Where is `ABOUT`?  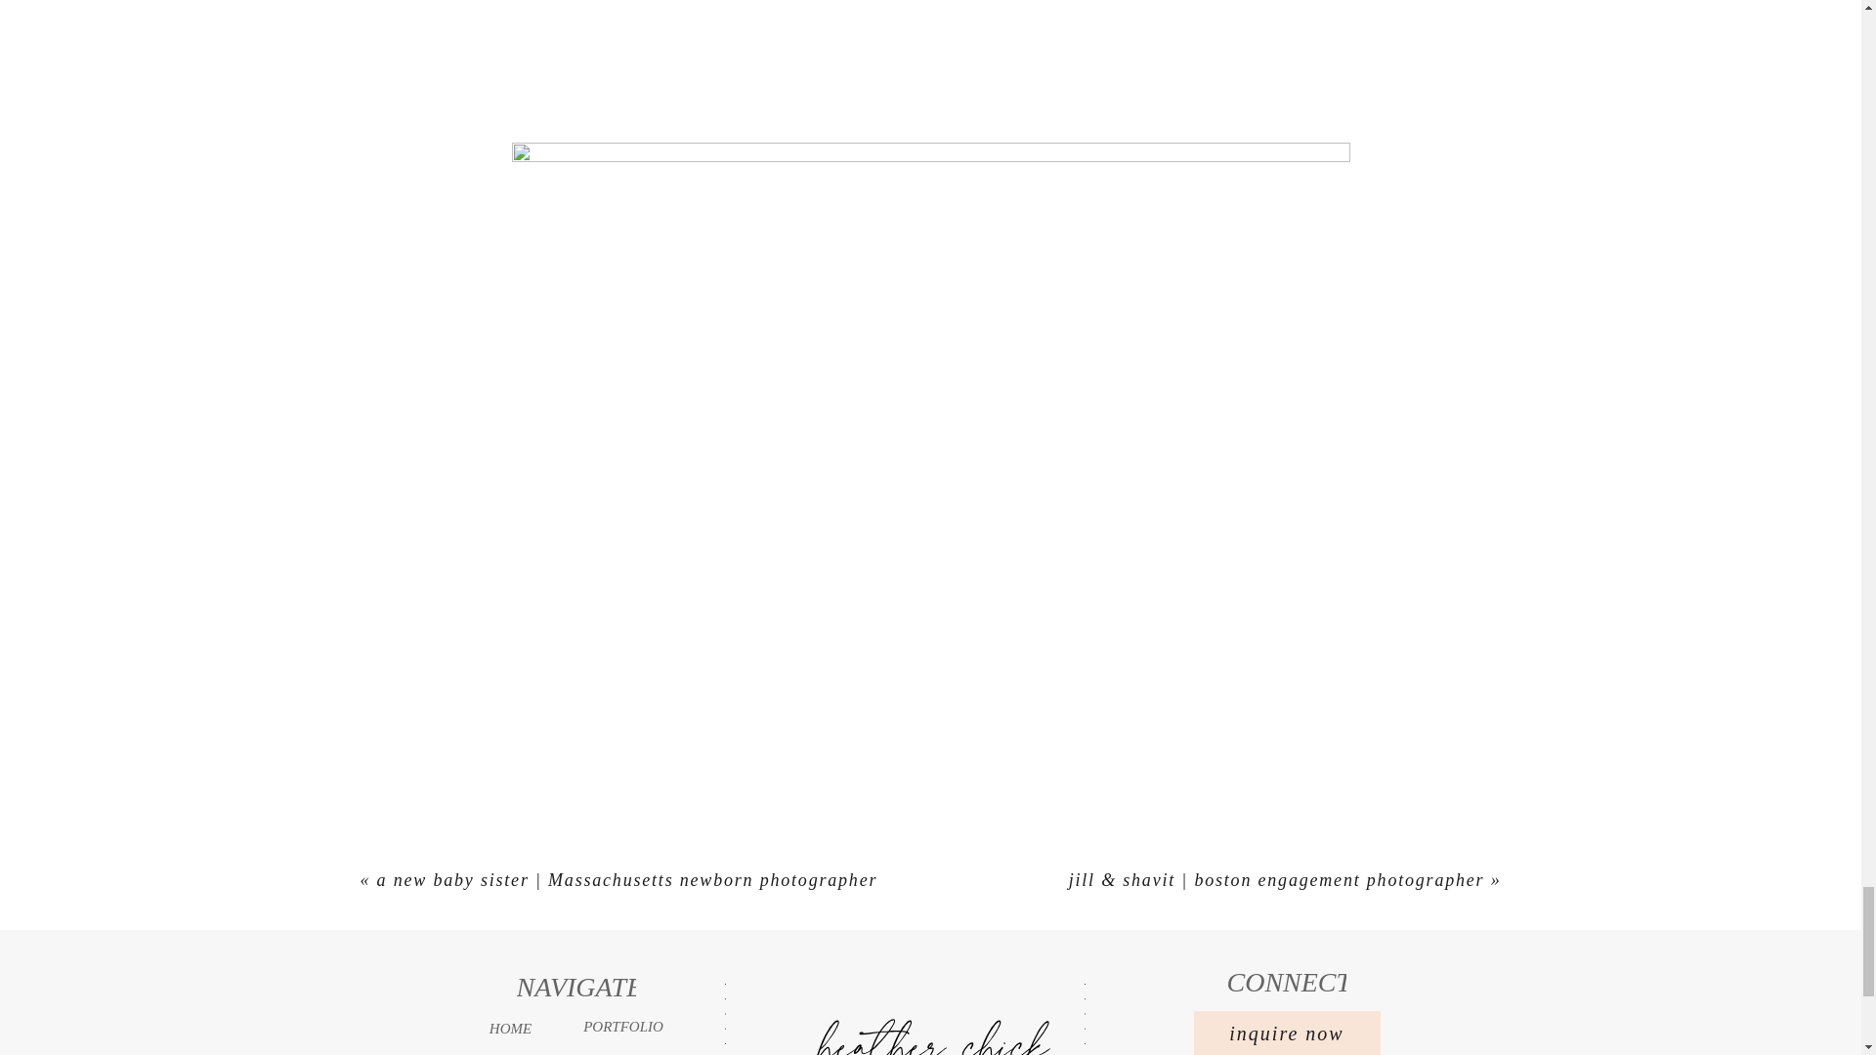
ABOUT is located at coordinates (508, 1052).